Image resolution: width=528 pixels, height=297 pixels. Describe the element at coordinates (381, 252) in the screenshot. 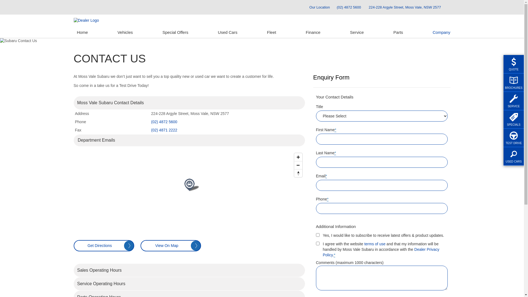

I see `Dealer Privacy Policy` at that location.